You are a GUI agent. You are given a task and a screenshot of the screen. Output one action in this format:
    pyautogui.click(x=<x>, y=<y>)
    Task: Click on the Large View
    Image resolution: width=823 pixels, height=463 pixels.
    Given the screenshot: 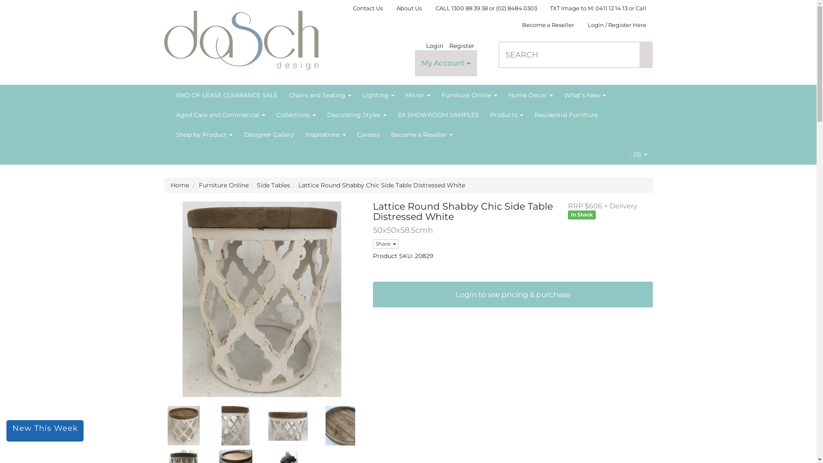 What is the action you would take?
    pyautogui.click(x=288, y=426)
    